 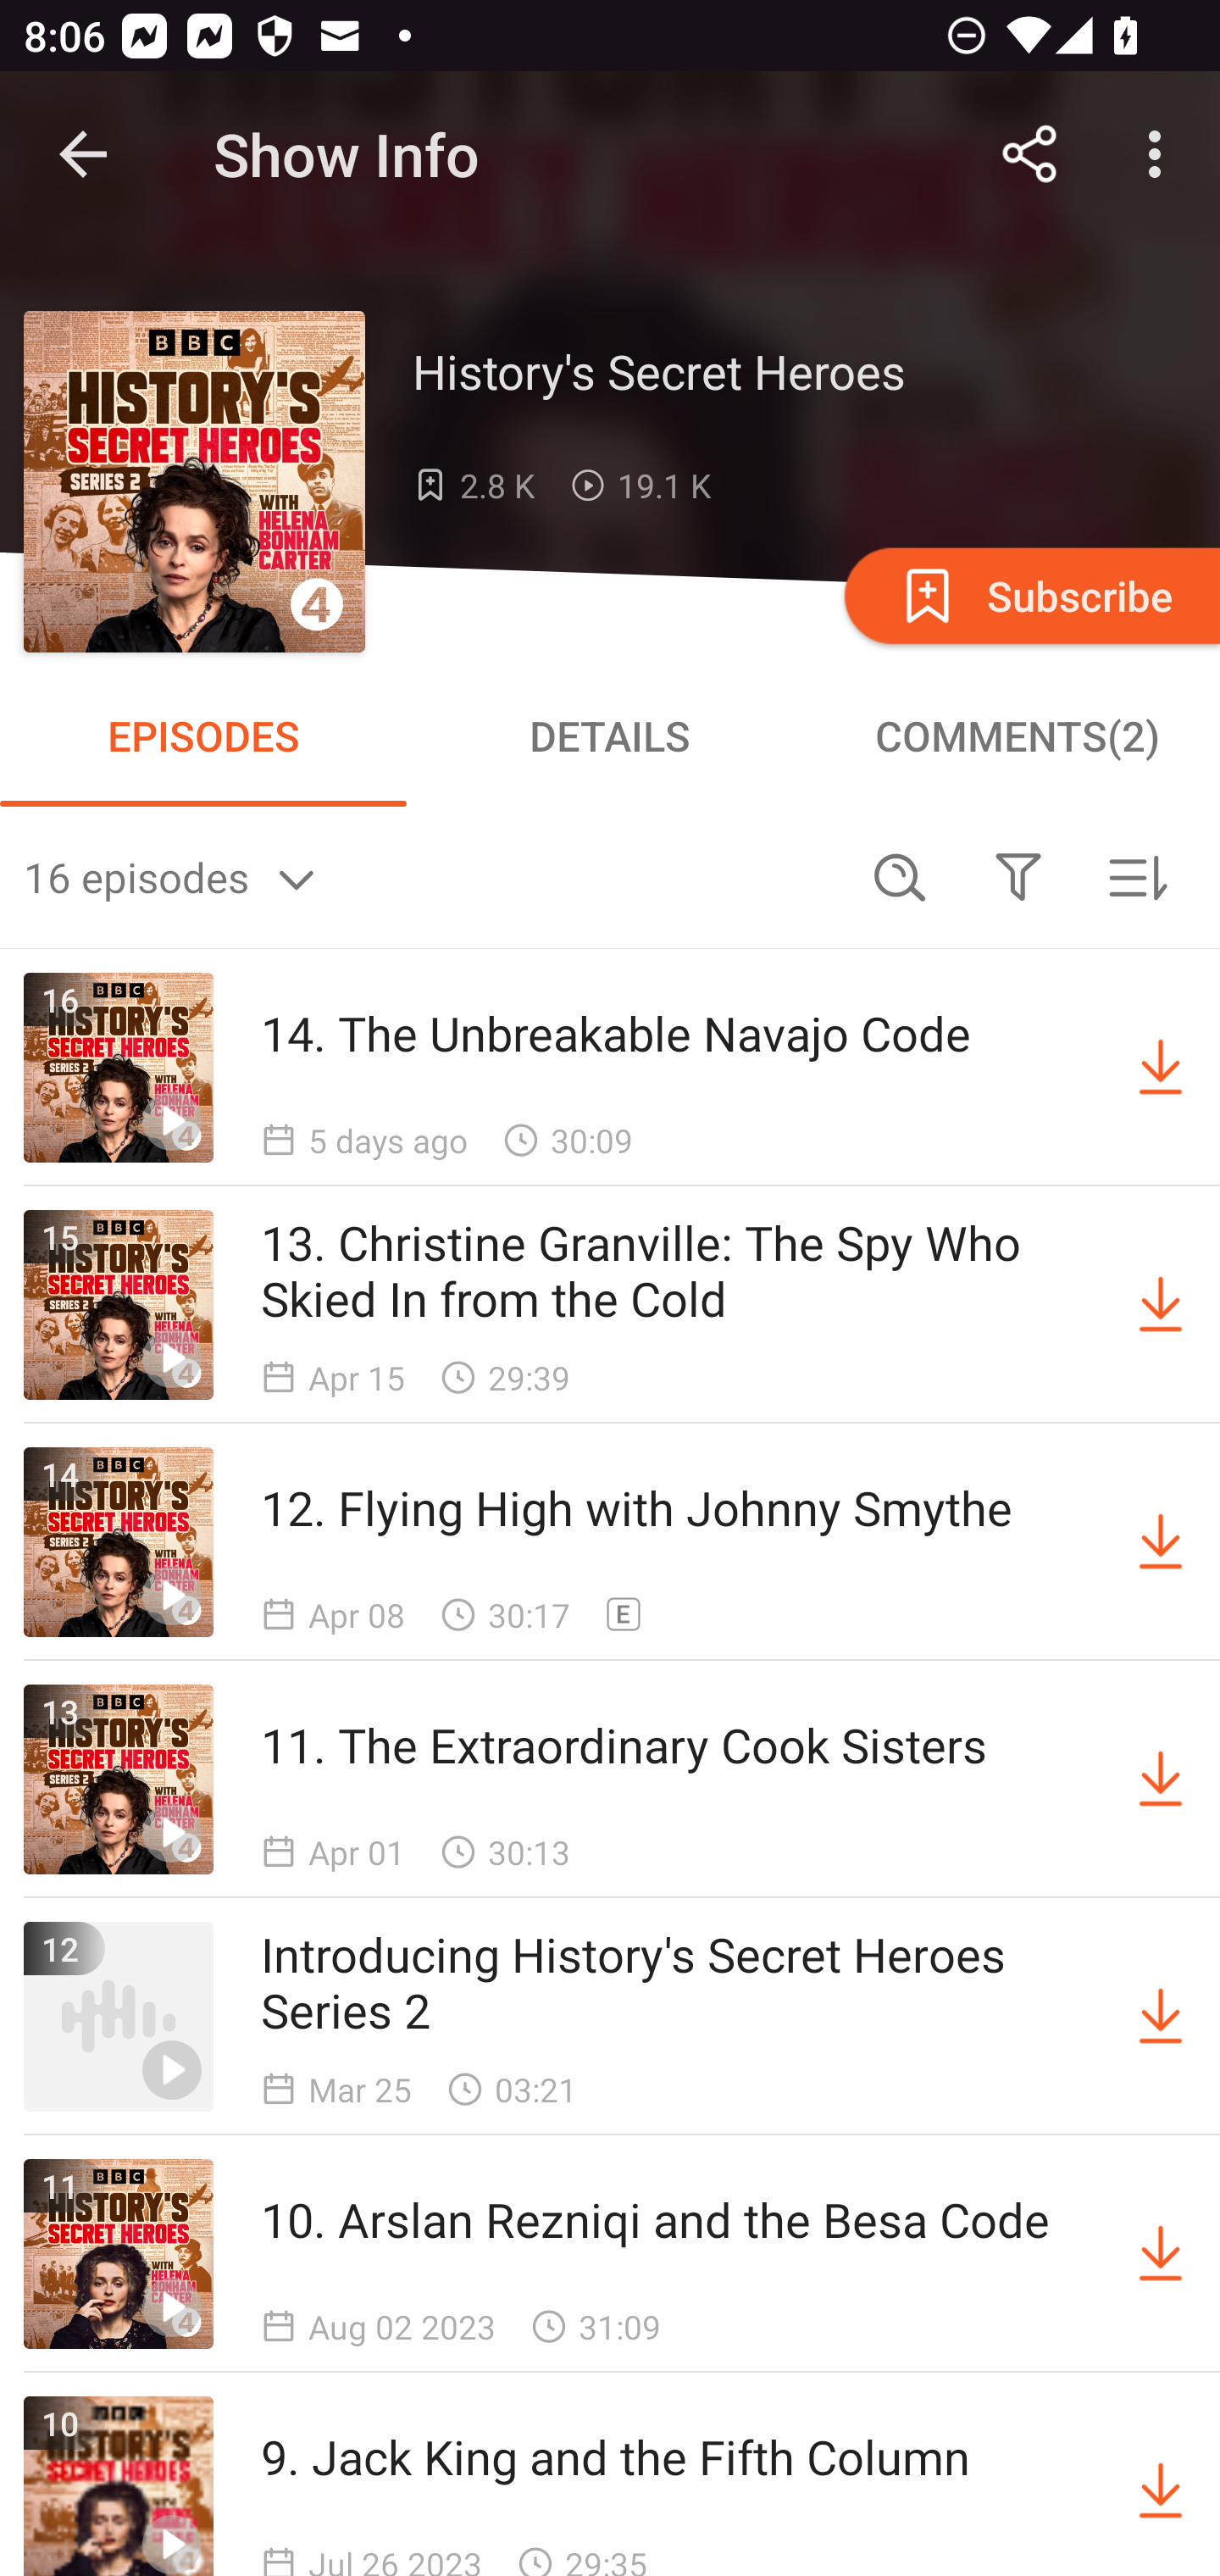 What do you see at coordinates (1017, 736) in the screenshot?
I see `COMMENTS(2)` at bounding box center [1017, 736].